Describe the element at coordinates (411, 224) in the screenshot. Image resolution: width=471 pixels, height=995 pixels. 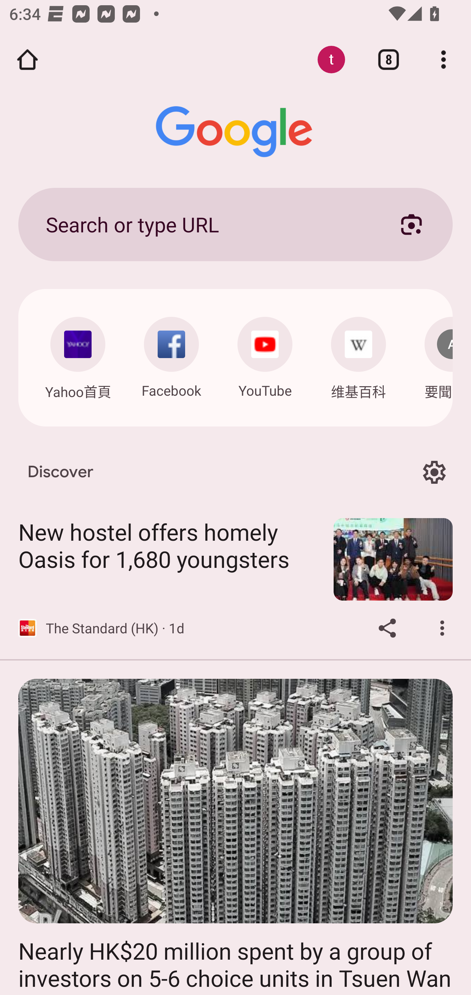
I see `Search with your camera using Google Lens` at that location.